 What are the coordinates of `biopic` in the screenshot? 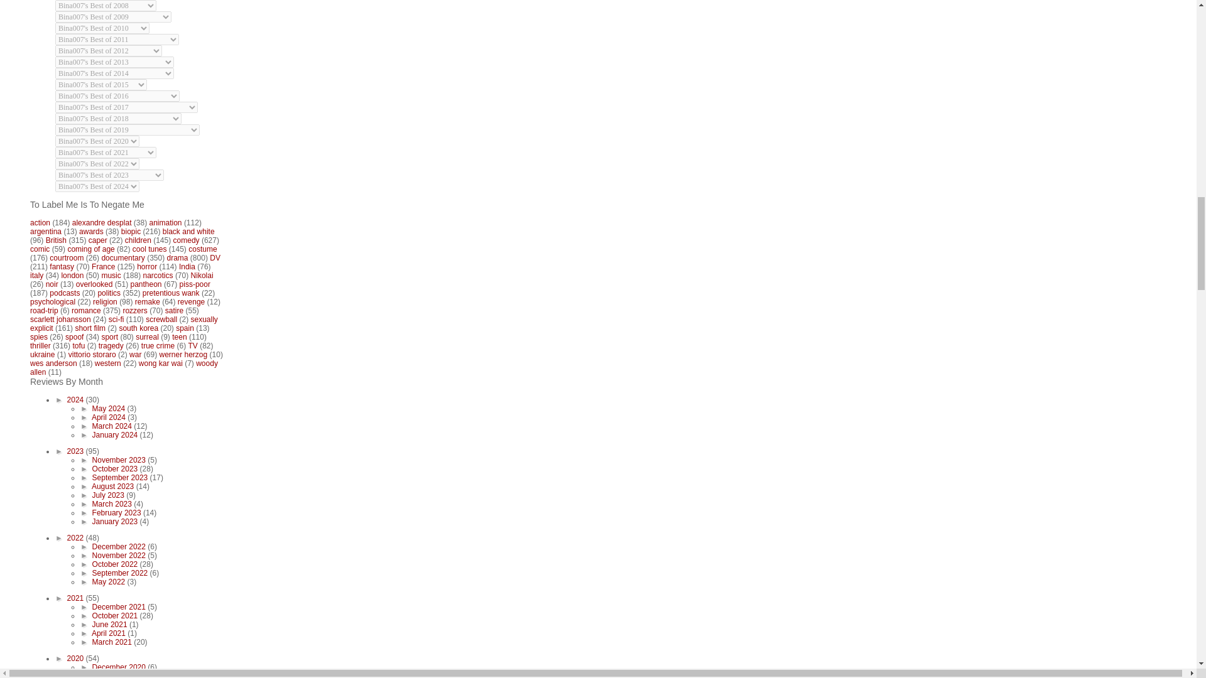 It's located at (131, 231).